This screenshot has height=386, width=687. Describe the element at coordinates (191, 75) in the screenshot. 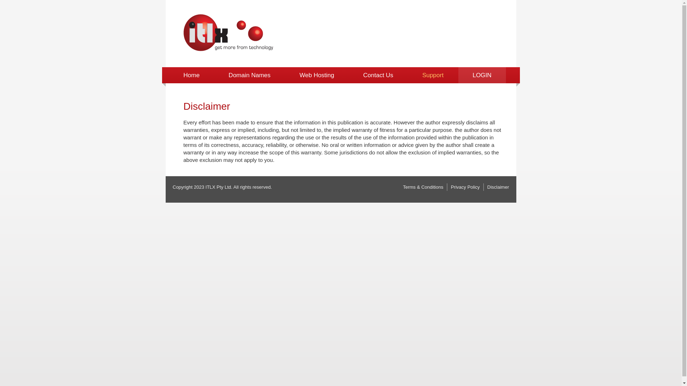

I see `Home` at that location.